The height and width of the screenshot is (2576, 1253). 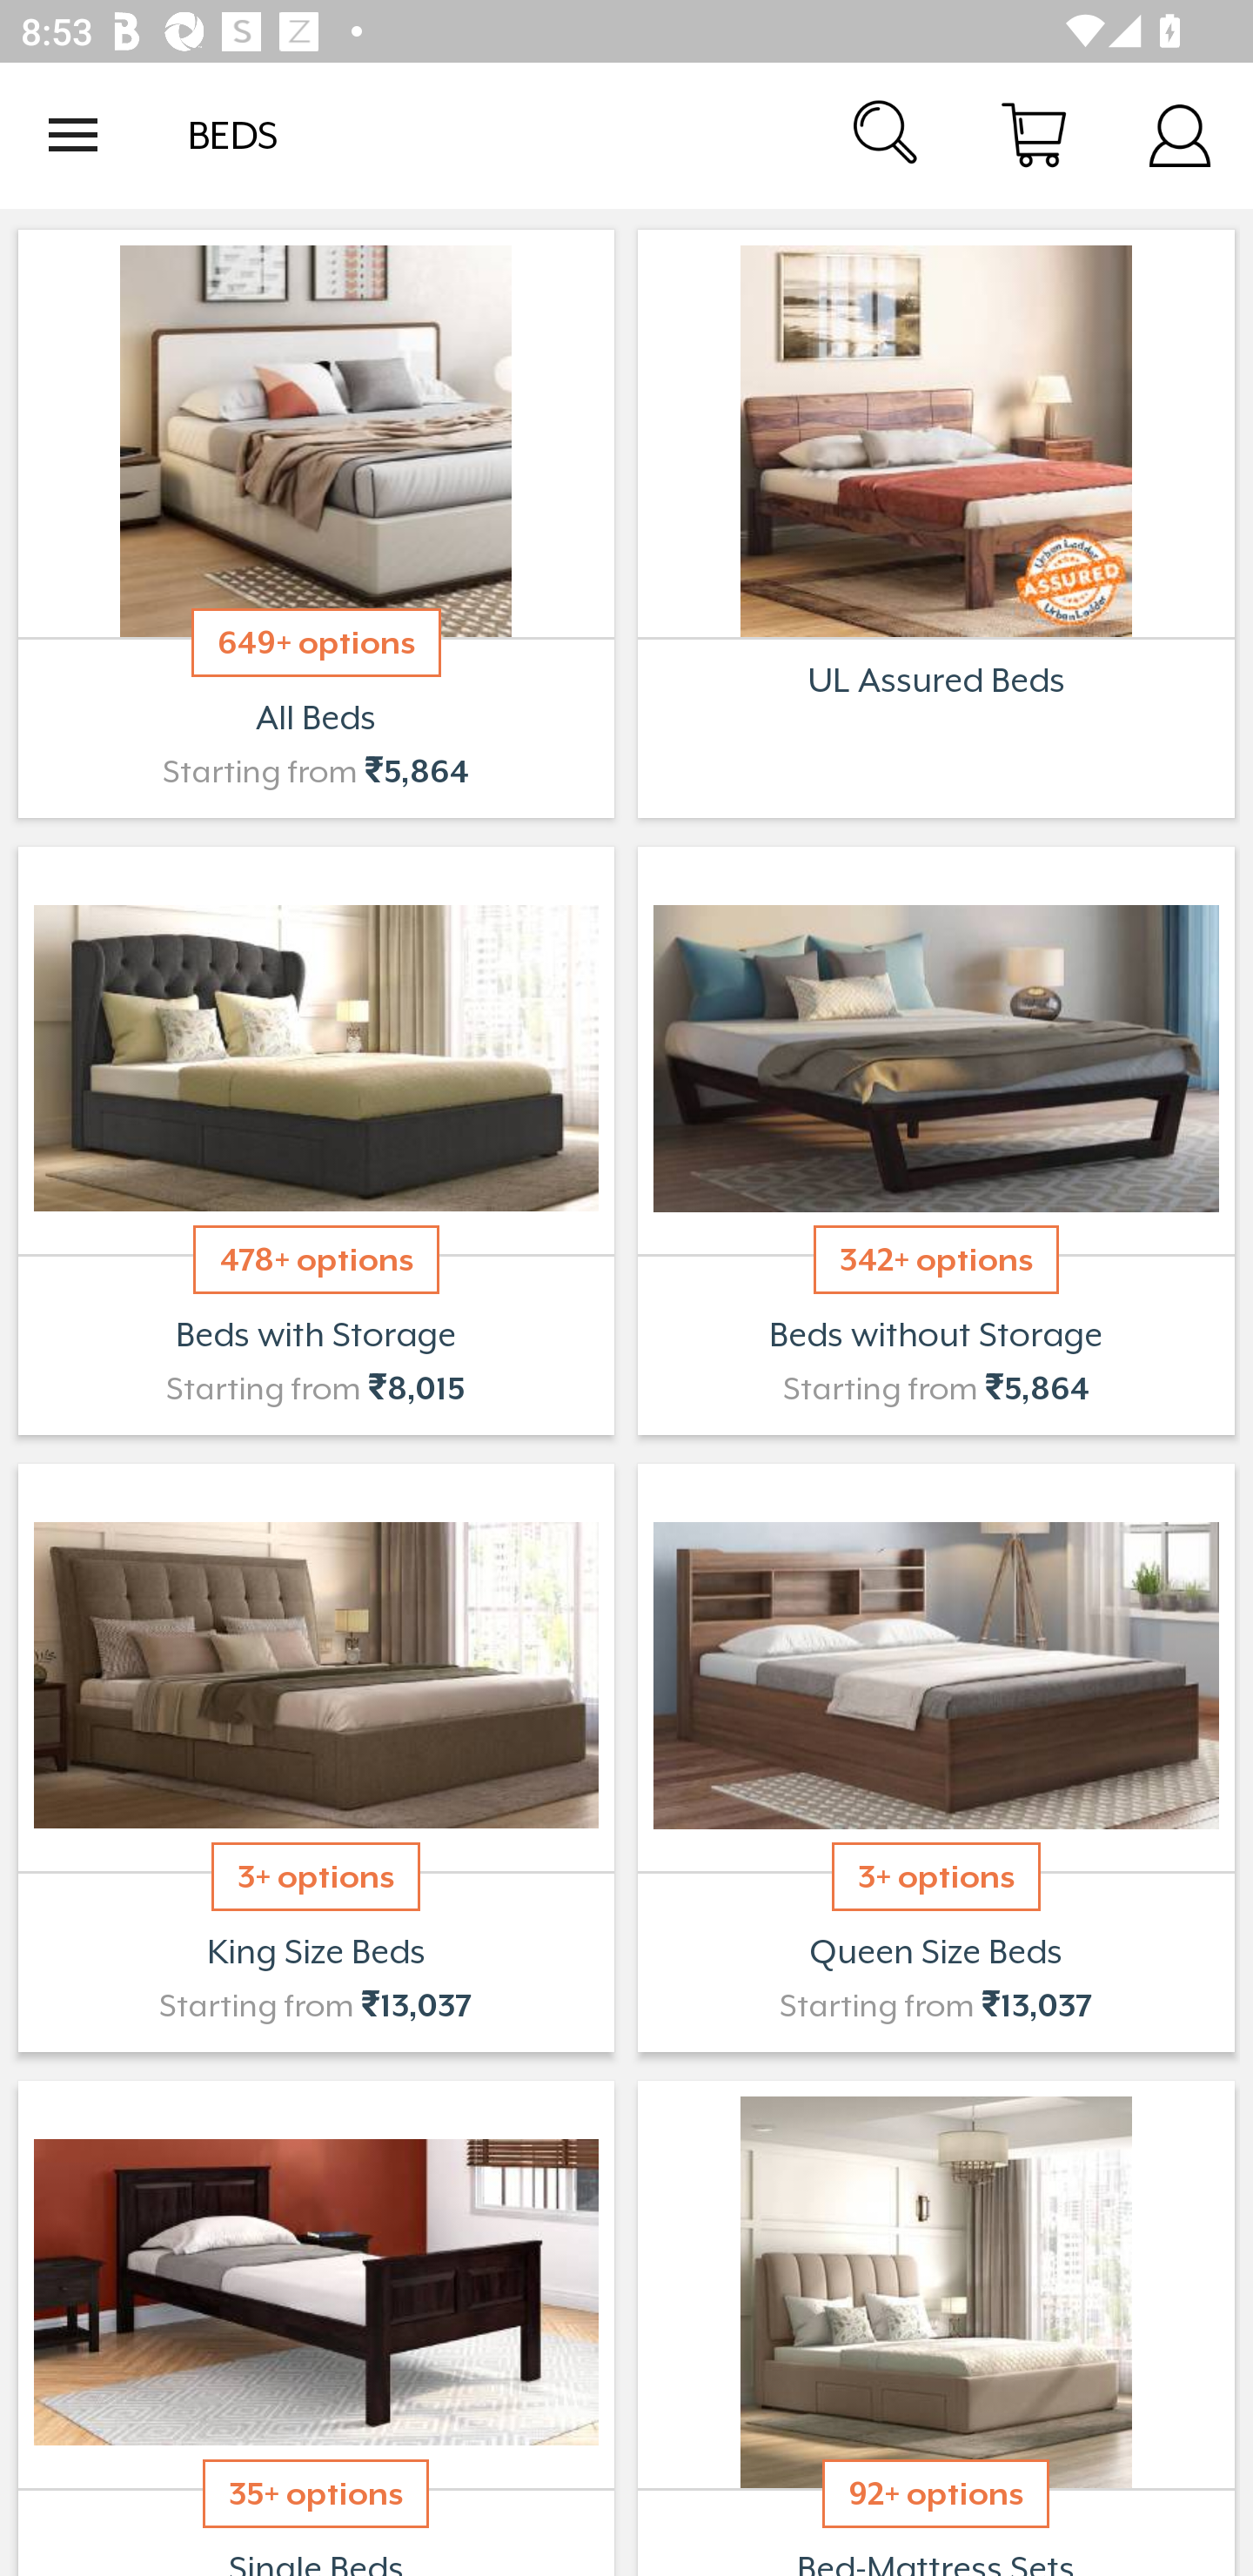 I want to click on 35+ options Single Beds, so click(x=315, y=2324).